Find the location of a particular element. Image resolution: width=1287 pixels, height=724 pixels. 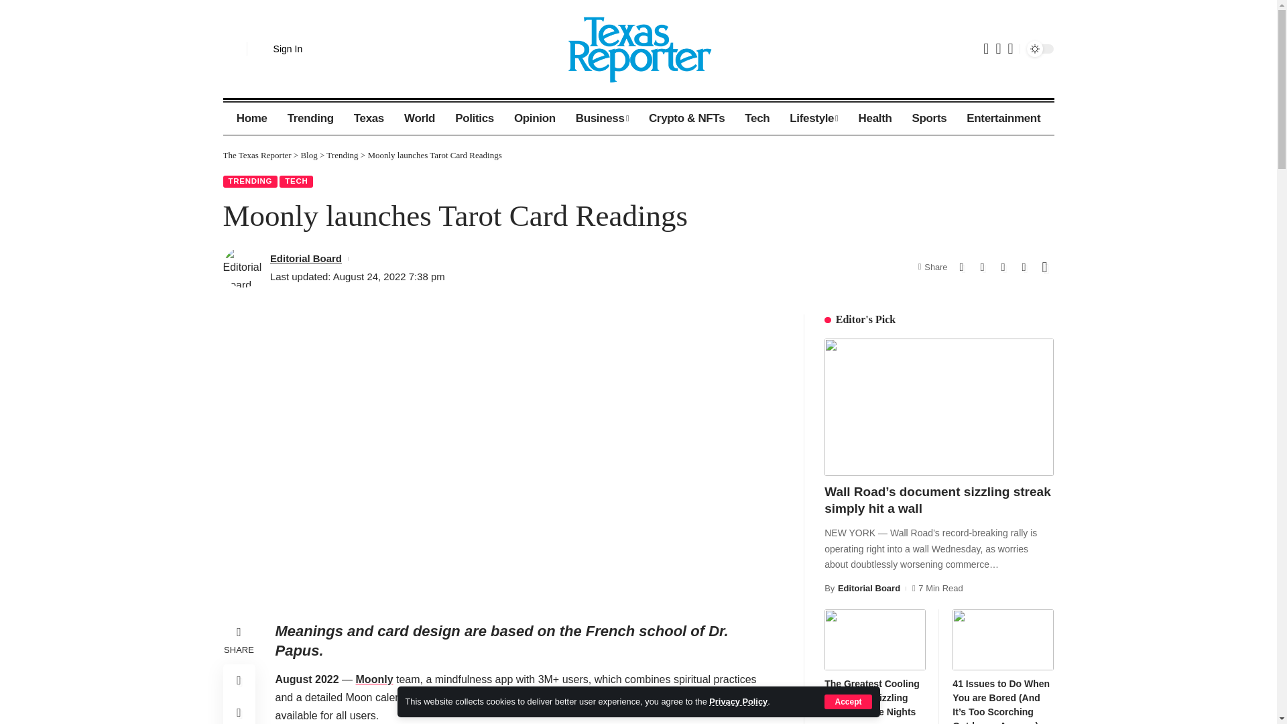

Home is located at coordinates (252, 118).